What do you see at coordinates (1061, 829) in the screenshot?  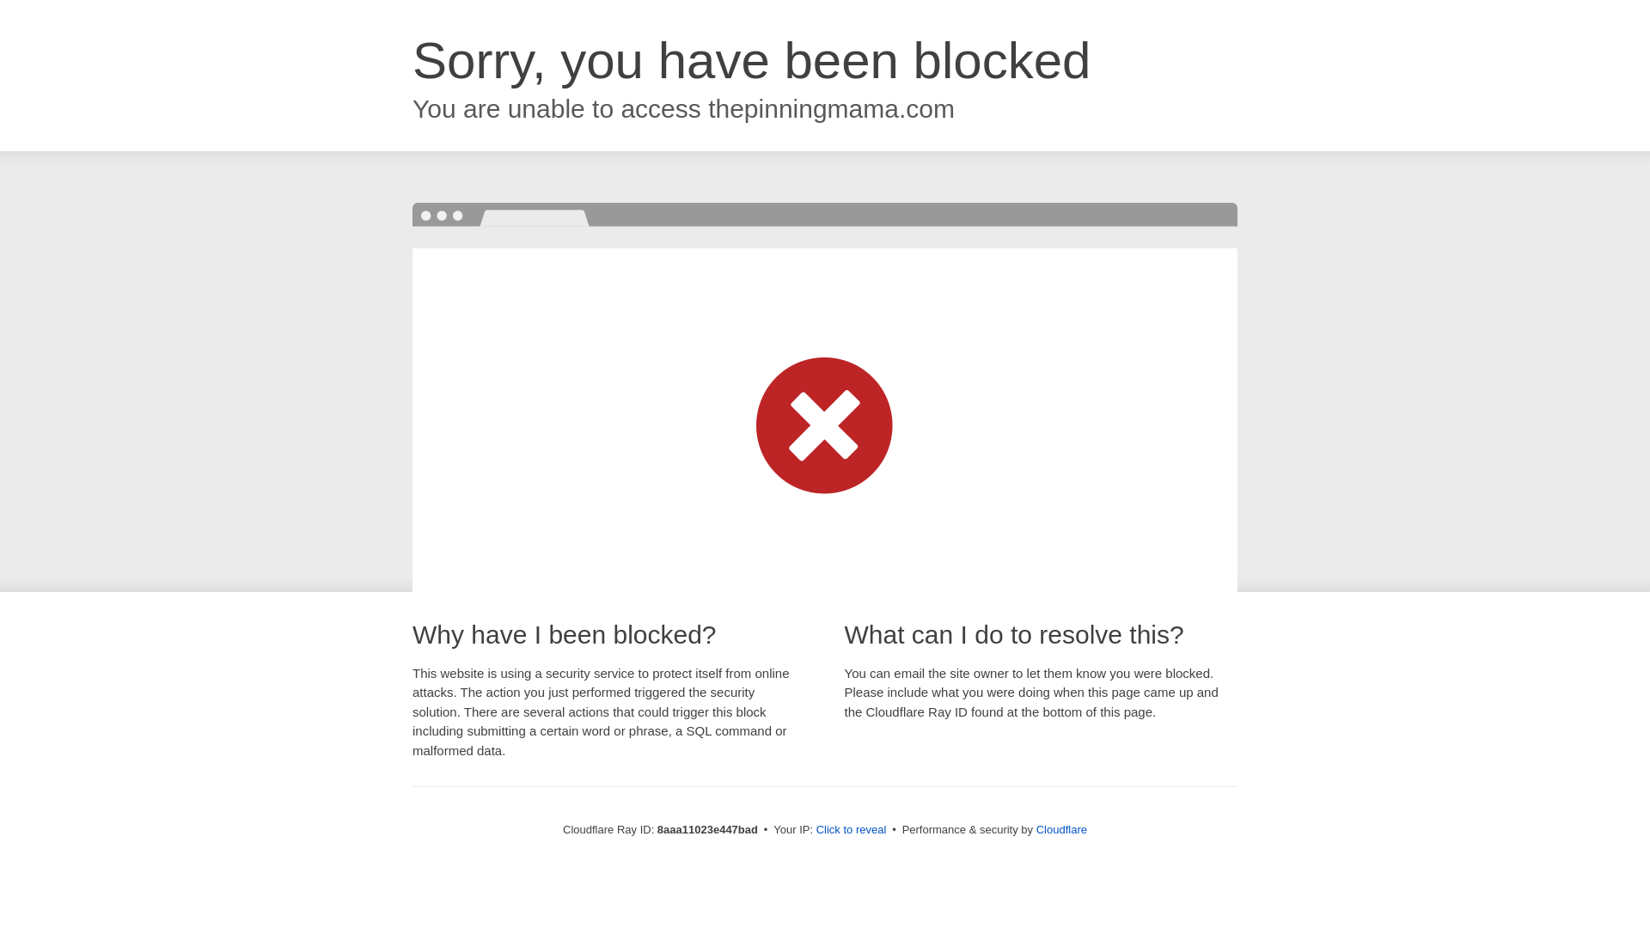 I see `Cloudflare` at bounding box center [1061, 829].